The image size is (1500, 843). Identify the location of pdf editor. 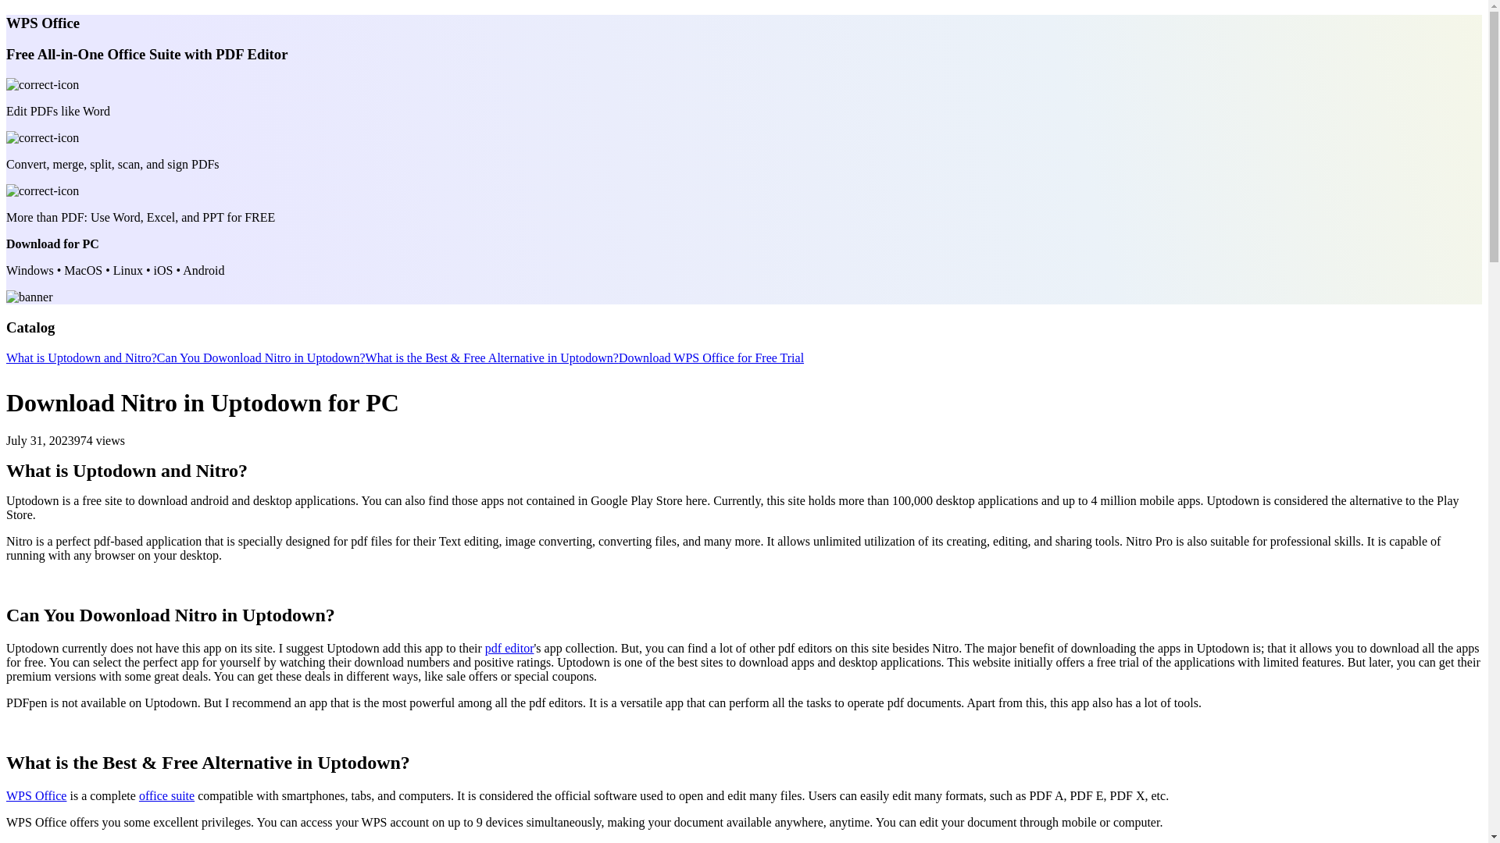
(509, 648).